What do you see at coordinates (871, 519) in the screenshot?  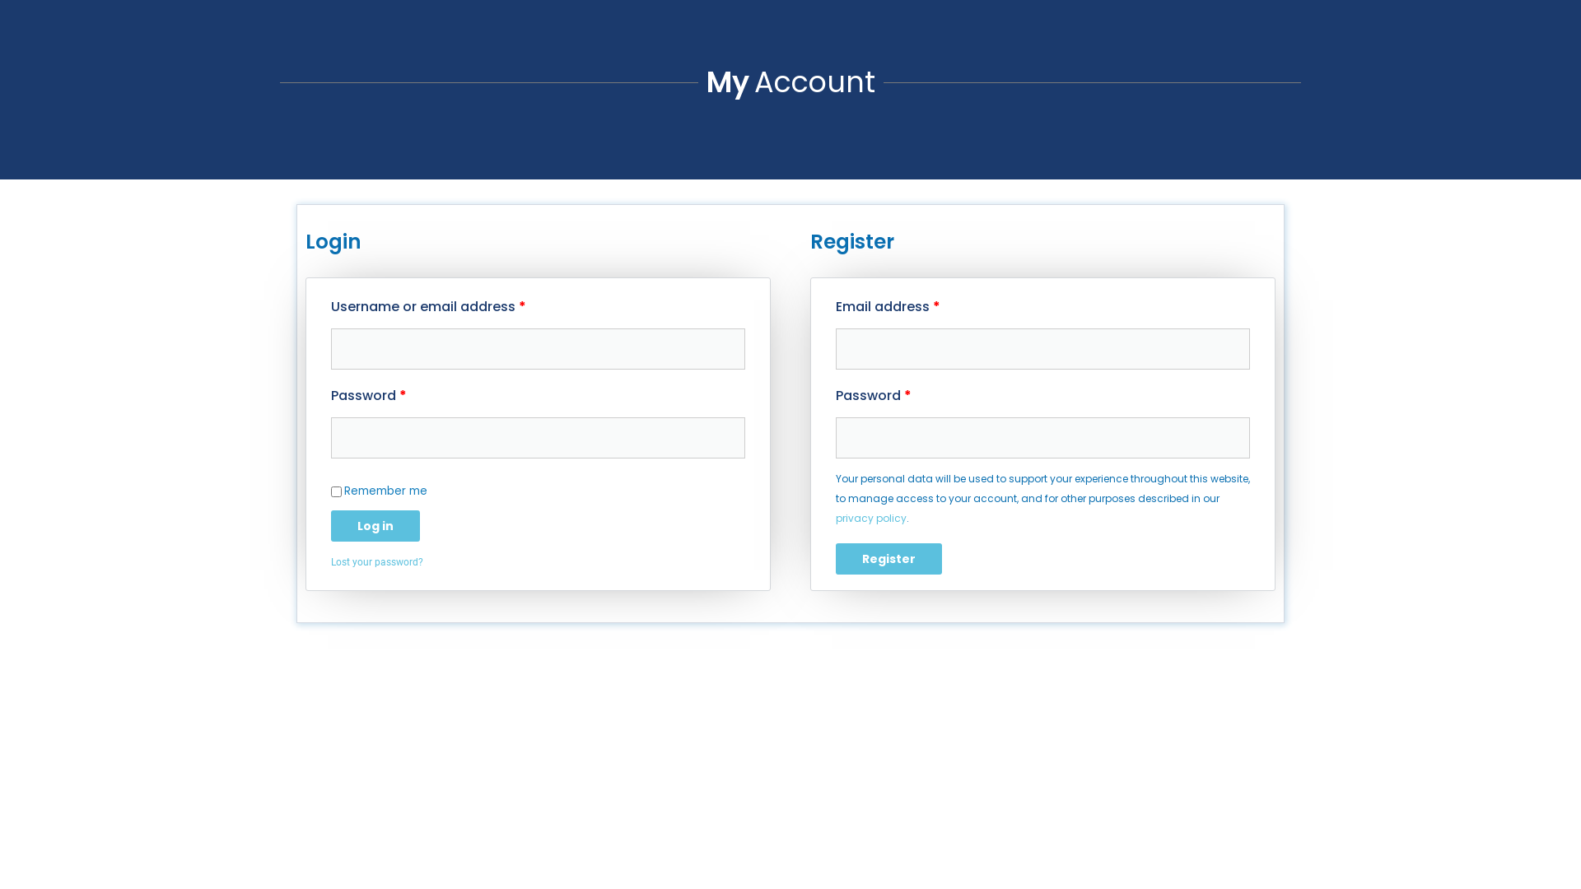 I see `privacy policy` at bounding box center [871, 519].